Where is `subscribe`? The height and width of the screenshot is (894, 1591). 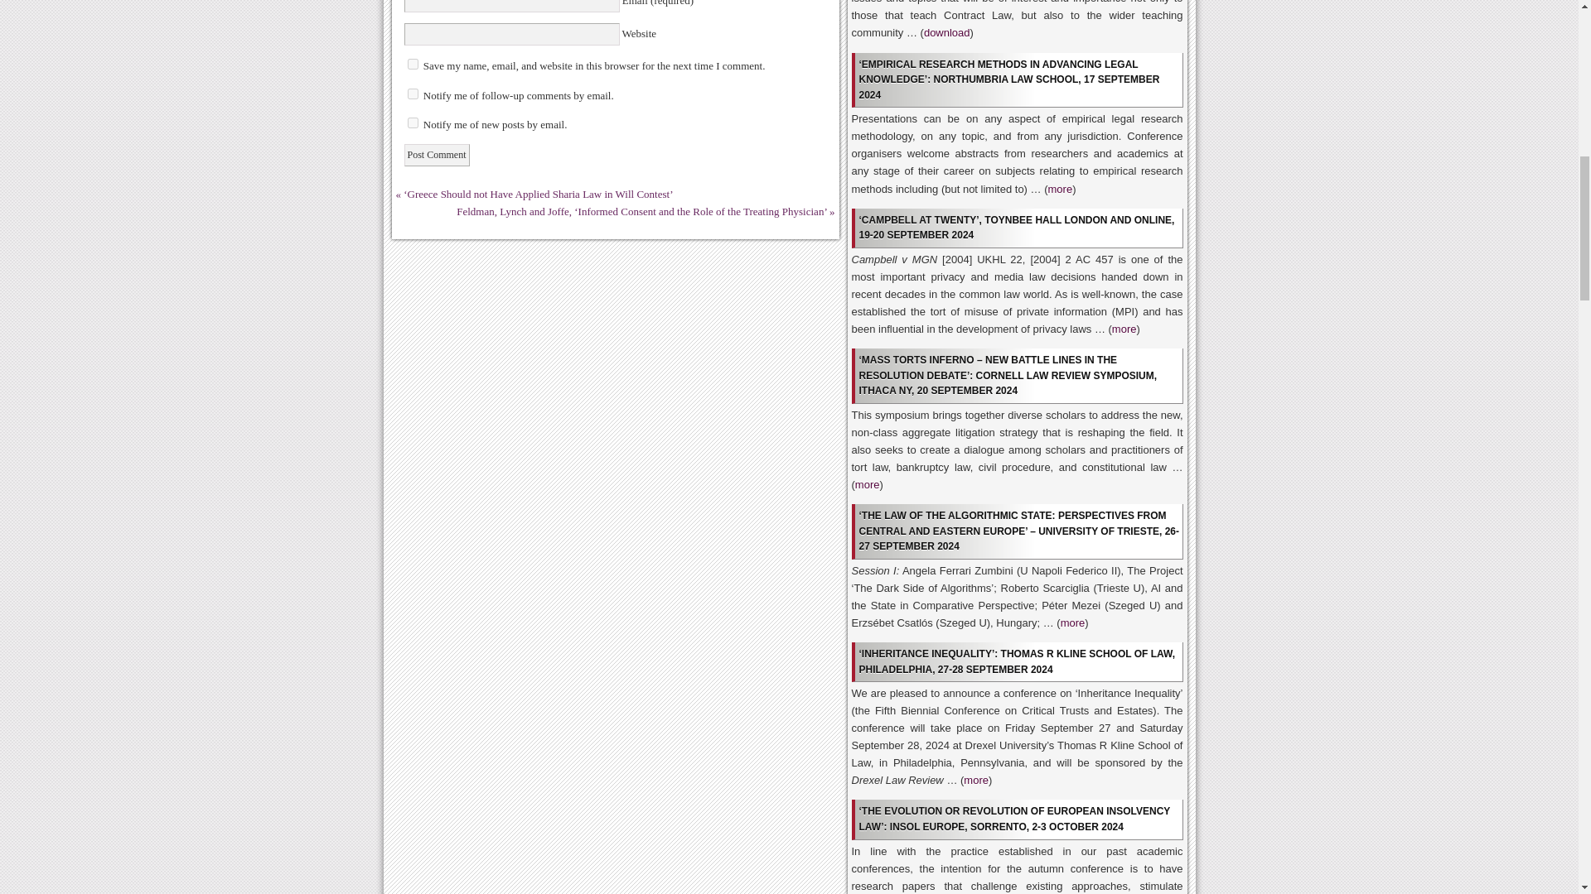 subscribe is located at coordinates (413, 123).